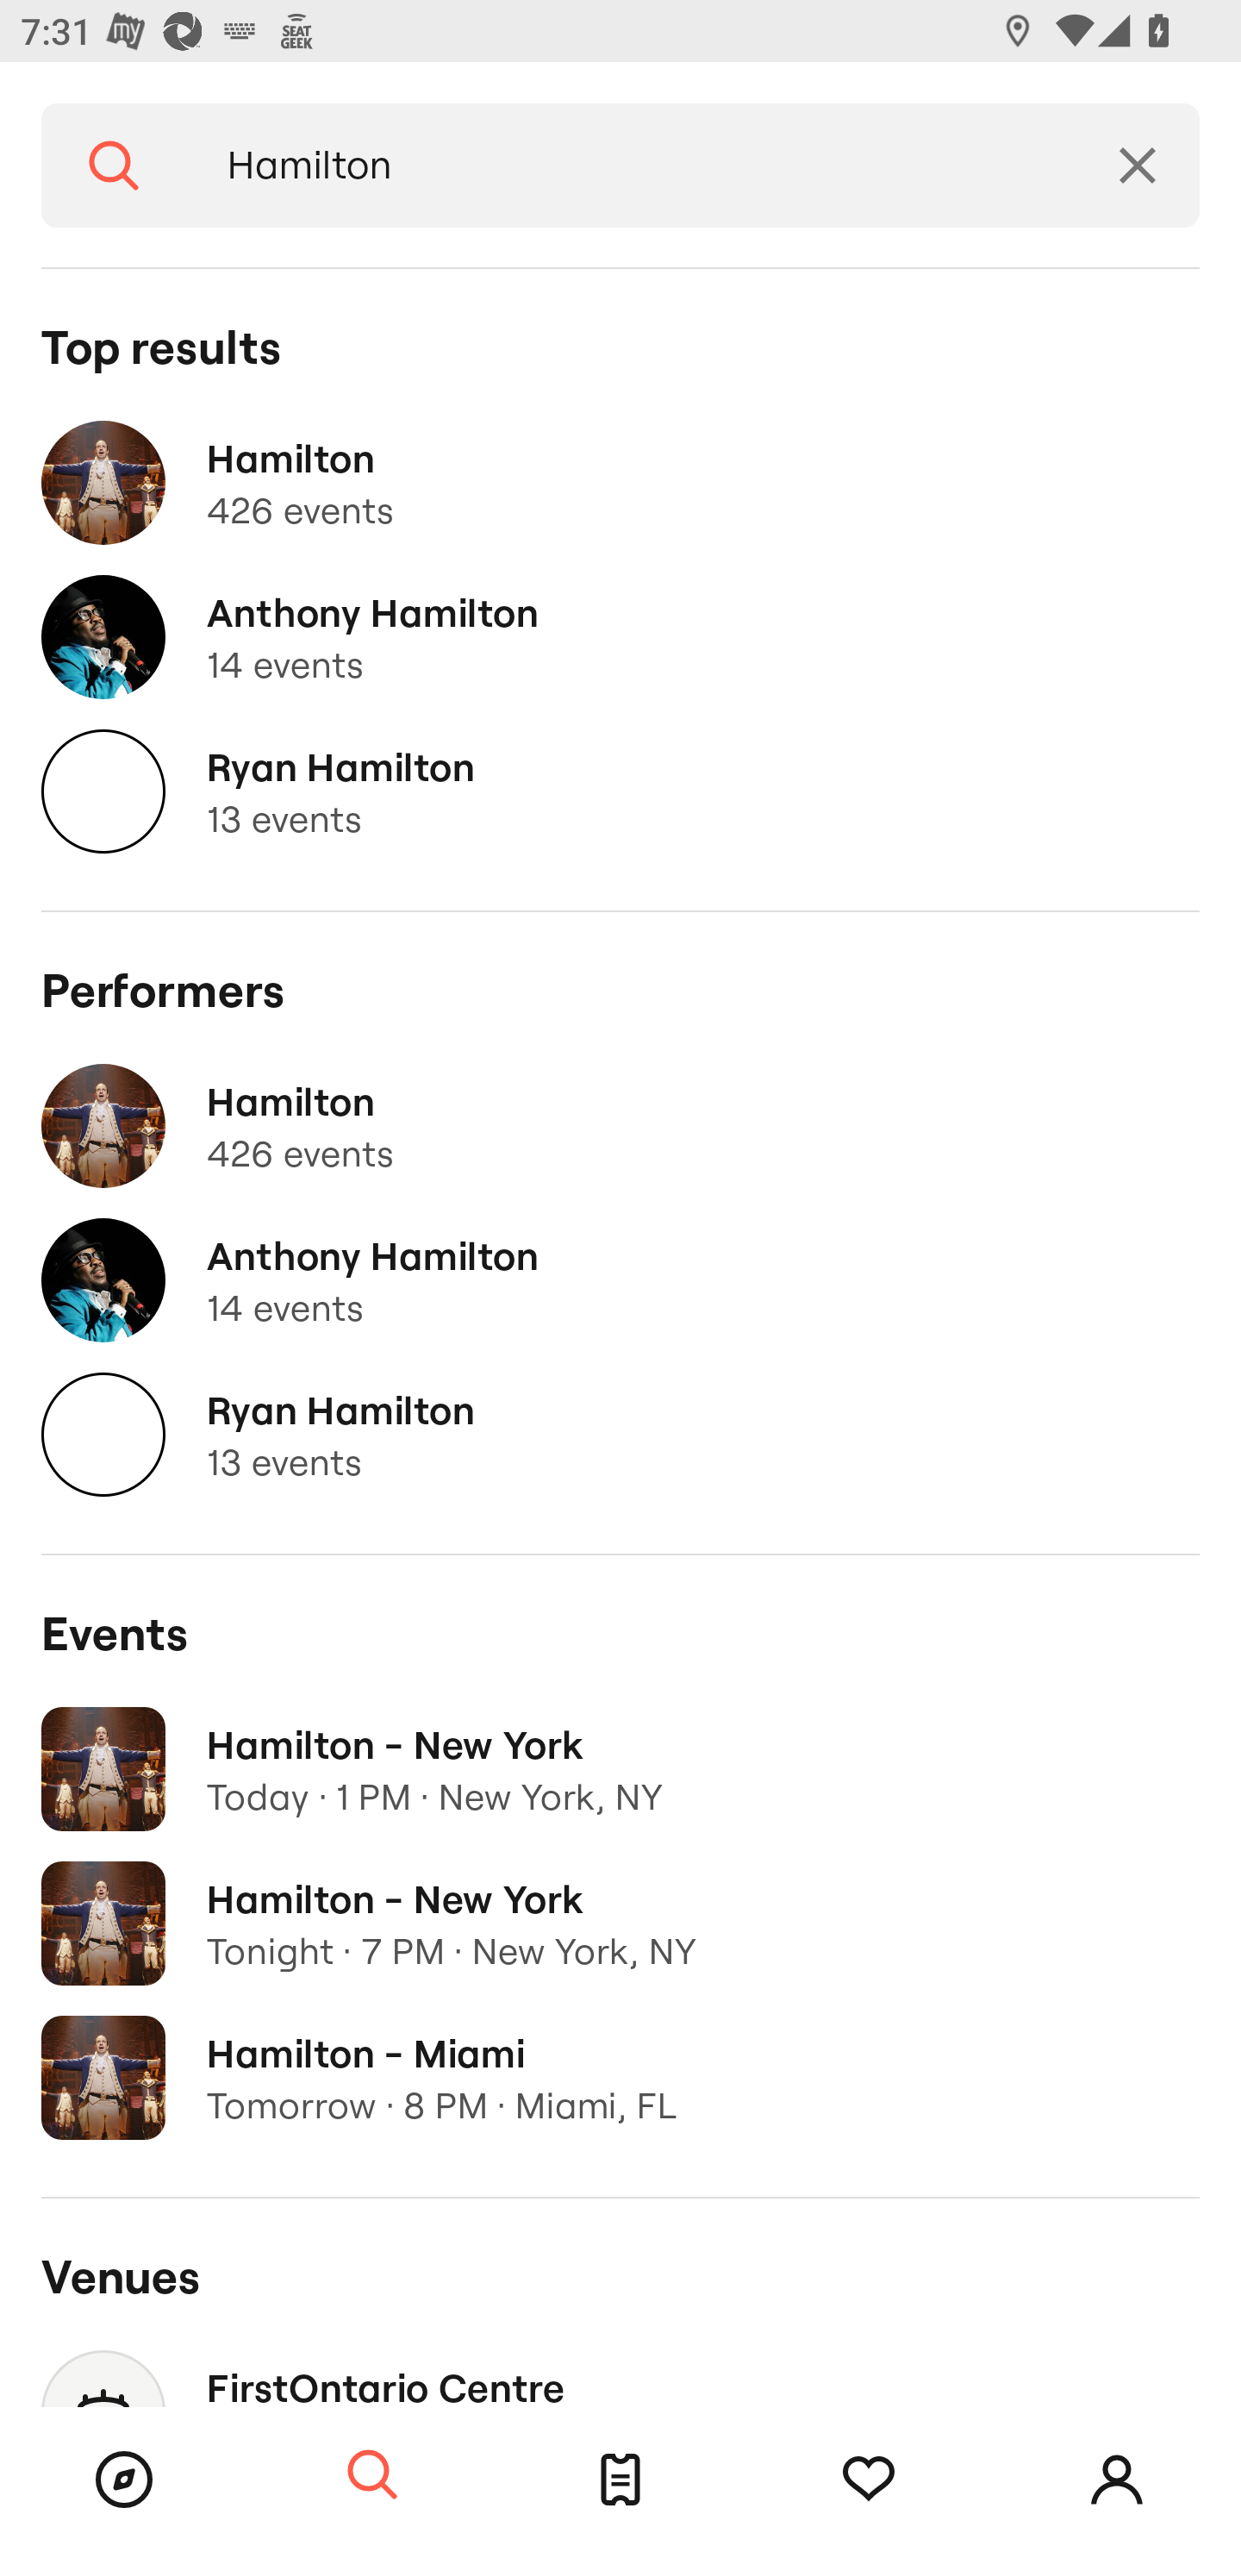  Describe the element at coordinates (620, 1281) in the screenshot. I see `Anthony Hamilton 14 events` at that location.